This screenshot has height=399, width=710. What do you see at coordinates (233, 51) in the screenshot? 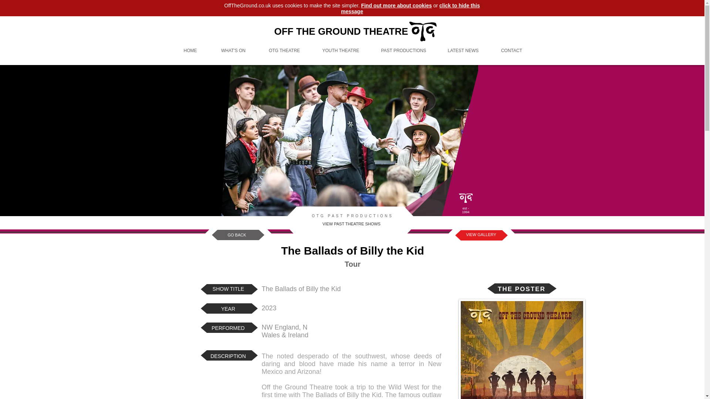
I see `WHAT'S ON` at bounding box center [233, 51].